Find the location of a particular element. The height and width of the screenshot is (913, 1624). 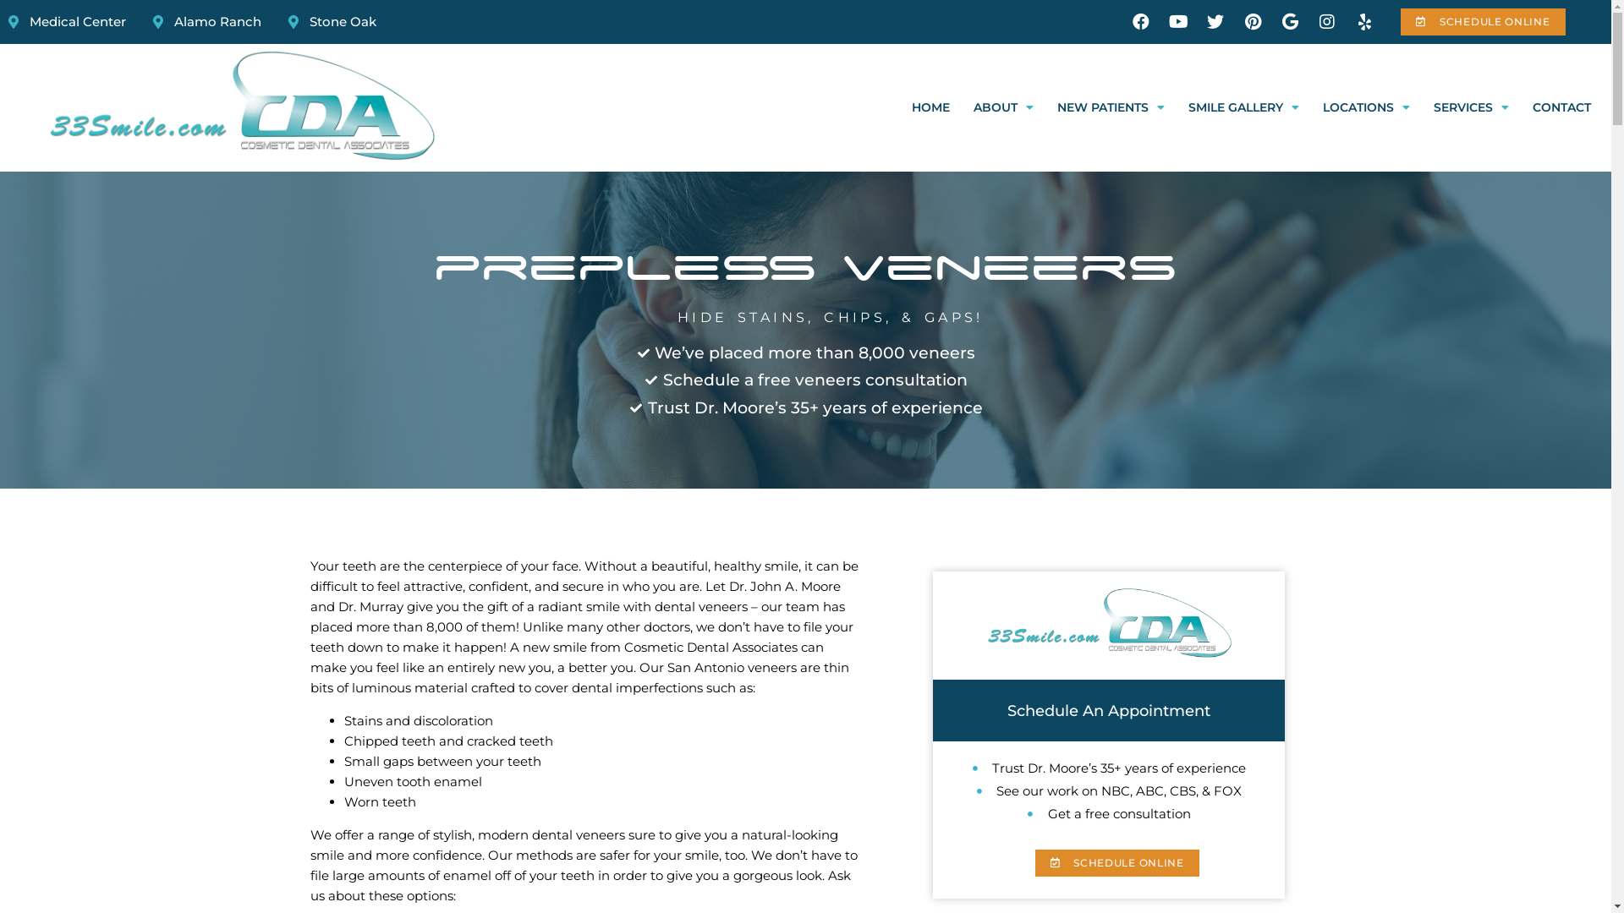

SCHEDULE ONLINE is located at coordinates (1483, 22).